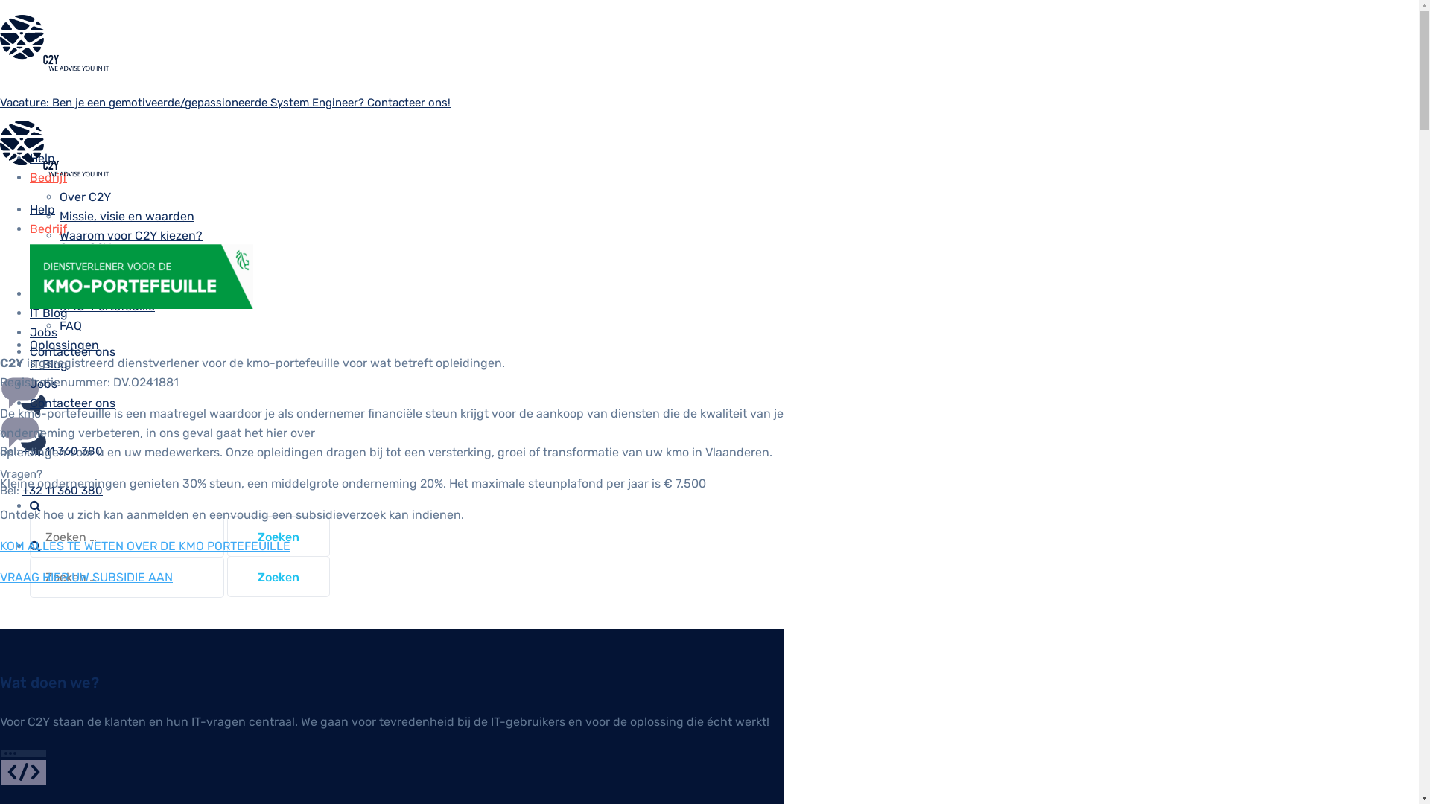 This screenshot has width=1430, height=804. I want to click on Missie, visie en waarden, so click(127, 216).